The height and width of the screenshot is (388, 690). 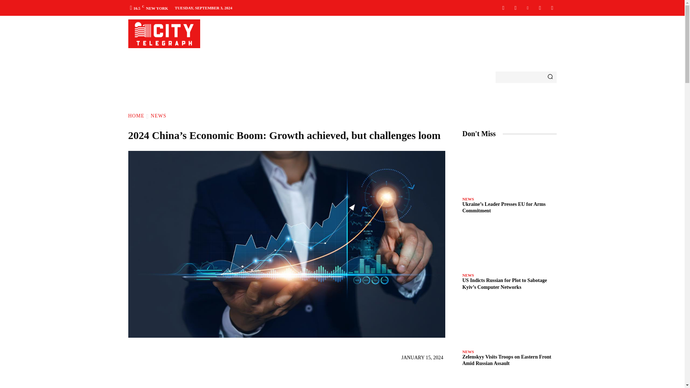 What do you see at coordinates (158, 116) in the screenshot?
I see `NEWS` at bounding box center [158, 116].